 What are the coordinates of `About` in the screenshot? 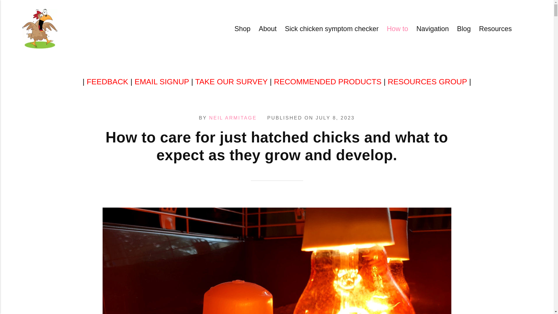 It's located at (267, 28).